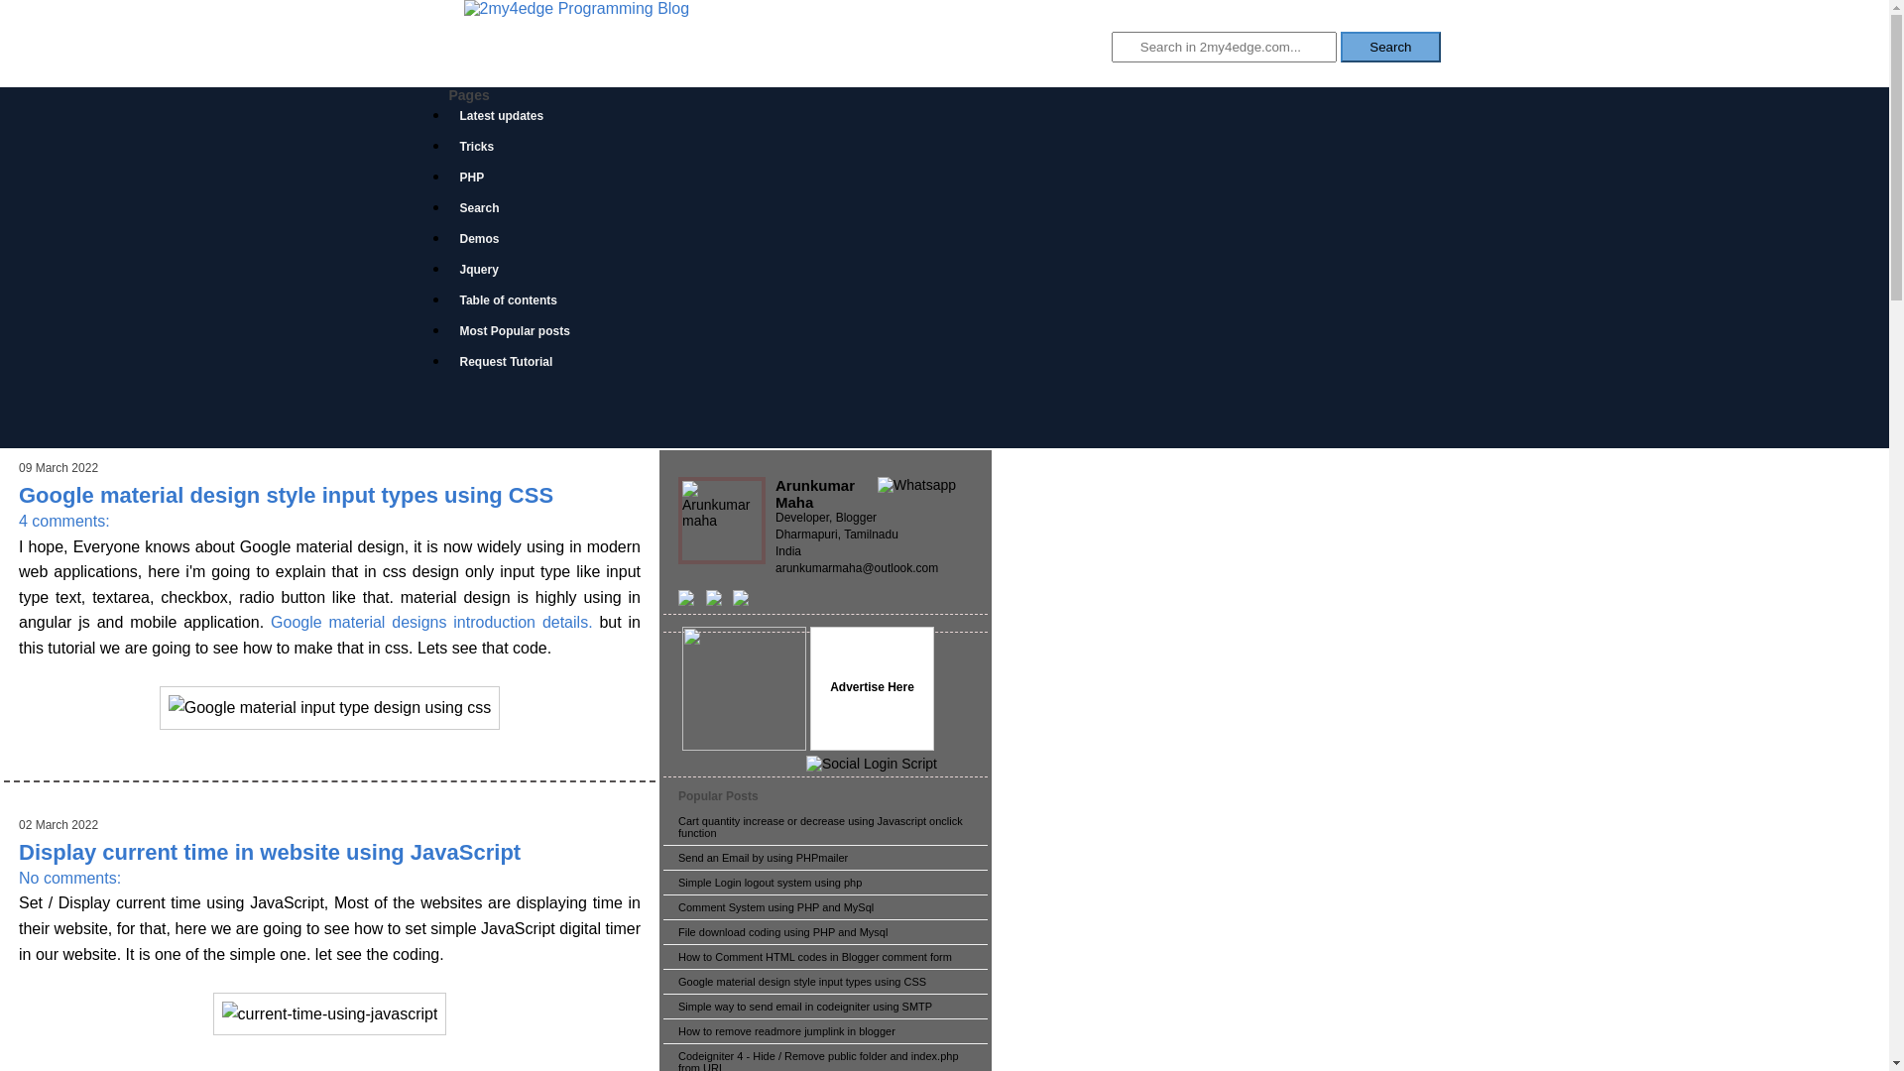 The width and height of the screenshot is (1904, 1071). I want to click on Demos, so click(488, 242).